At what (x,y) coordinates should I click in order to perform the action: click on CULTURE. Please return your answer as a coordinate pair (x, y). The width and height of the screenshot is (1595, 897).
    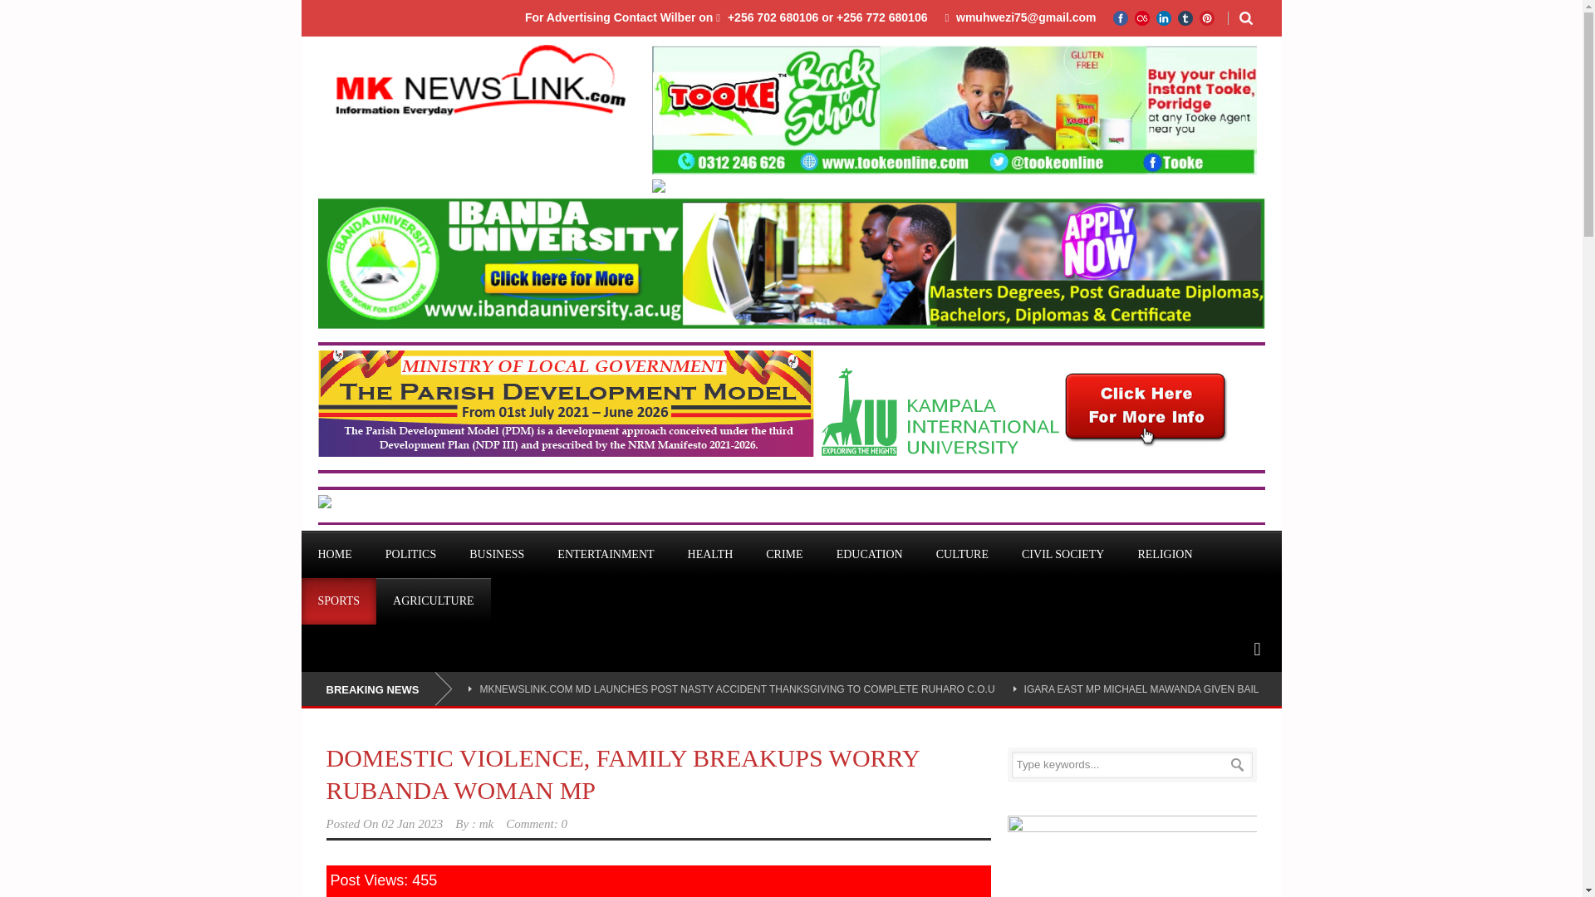
    Looking at the image, I should click on (962, 555).